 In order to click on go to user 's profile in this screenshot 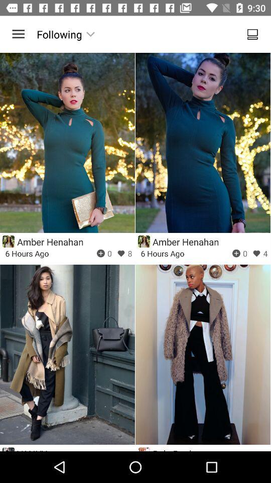, I will do `click(8, 242)`.